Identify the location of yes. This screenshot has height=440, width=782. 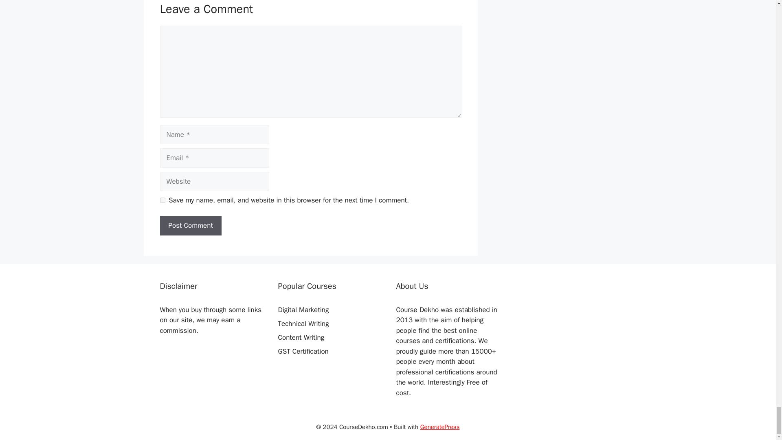
(162, 200).